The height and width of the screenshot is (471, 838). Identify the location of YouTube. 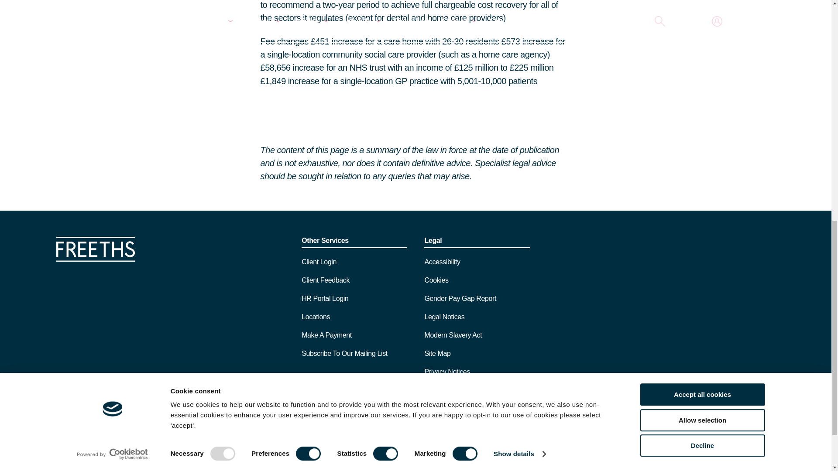
(753, 430).